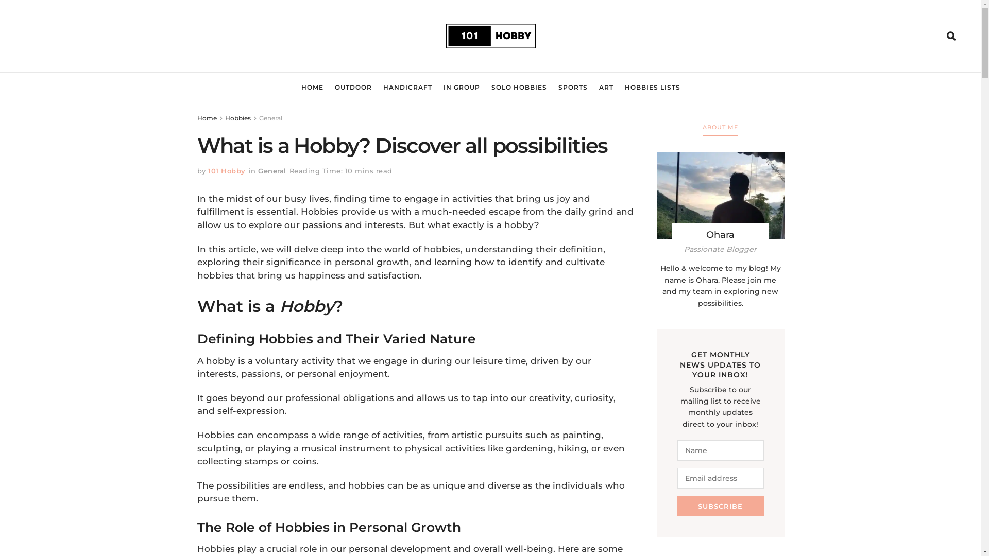  I want to click on ART, so click(606, 88).